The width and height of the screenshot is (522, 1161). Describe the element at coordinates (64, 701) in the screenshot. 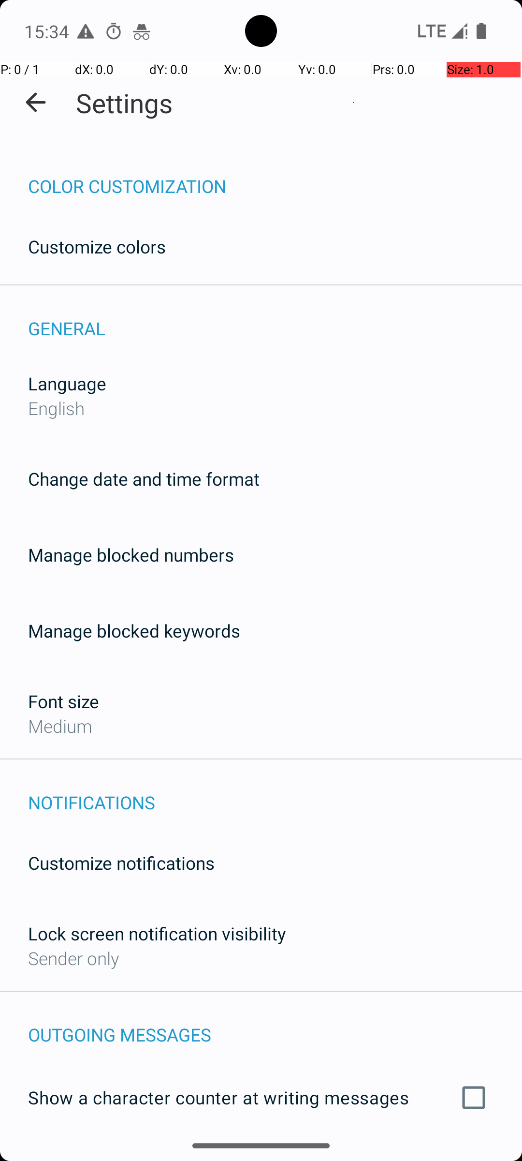

I see `Font size` at that location.